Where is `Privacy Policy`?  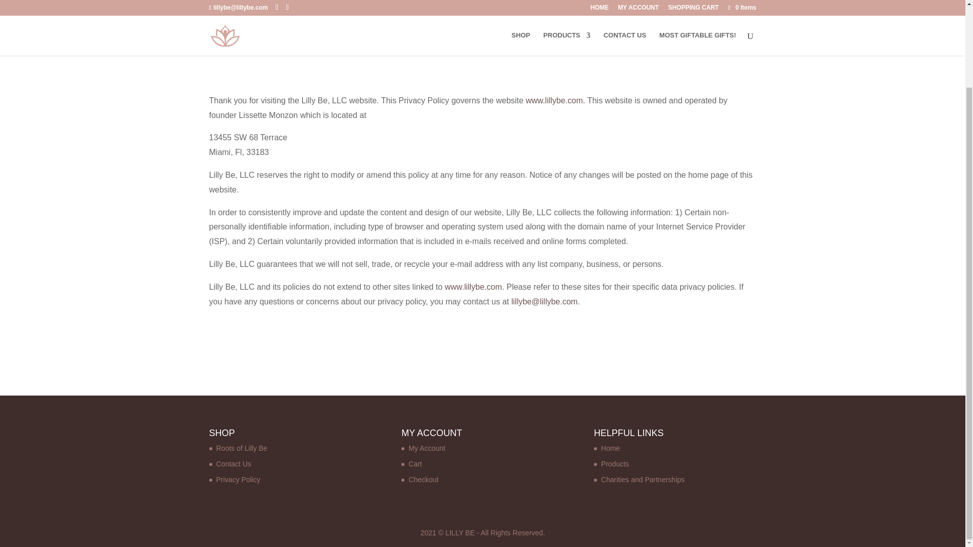 Privacy Policy is located at coordinates (238, 479).